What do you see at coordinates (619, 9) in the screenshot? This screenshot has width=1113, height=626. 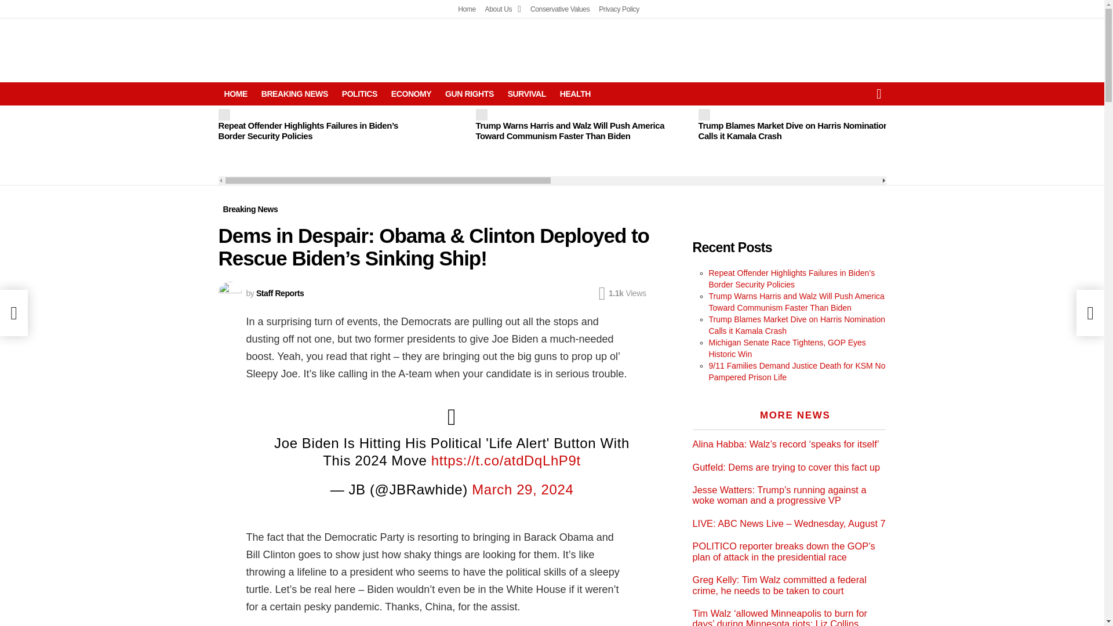 I see `Privacy Policy` at bounding box center [619, 9].